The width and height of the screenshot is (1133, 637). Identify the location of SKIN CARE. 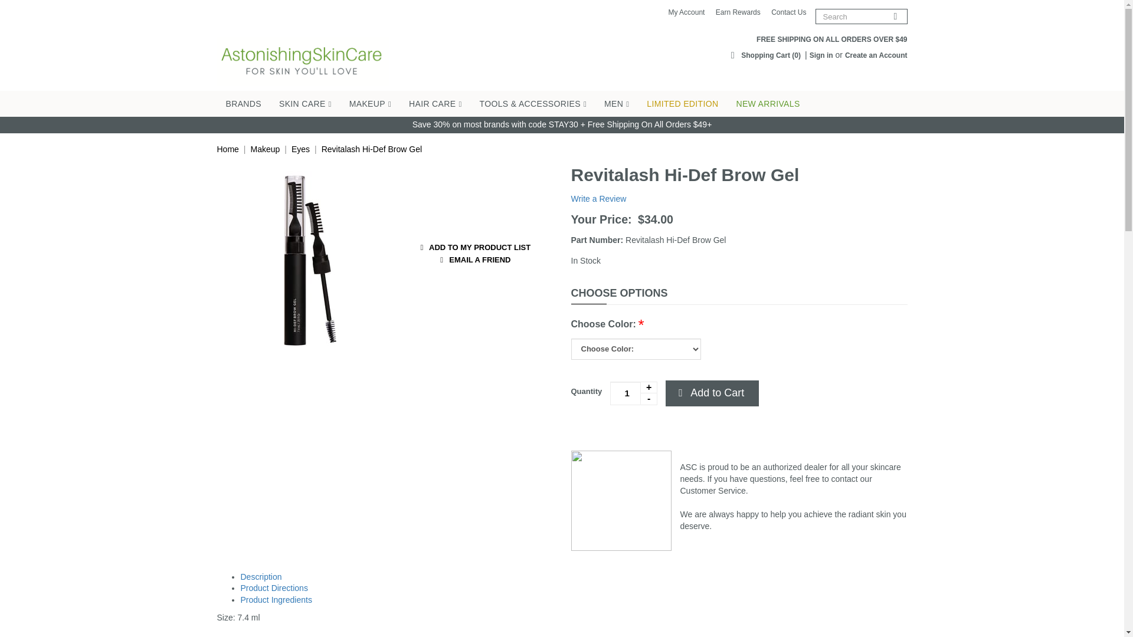
(306, 104).